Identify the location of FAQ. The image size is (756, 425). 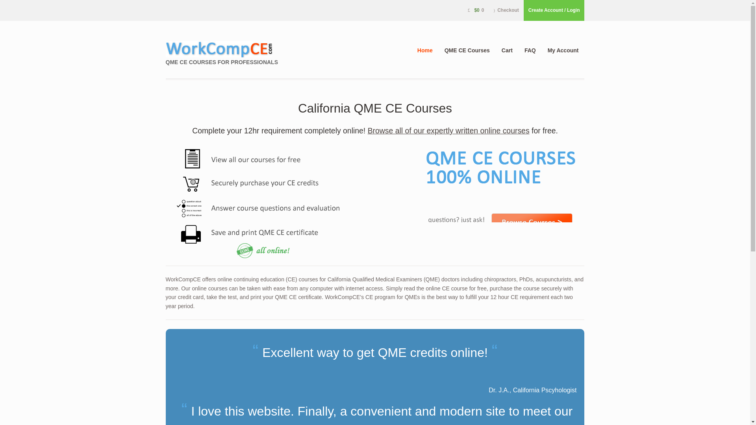
(530, 50).